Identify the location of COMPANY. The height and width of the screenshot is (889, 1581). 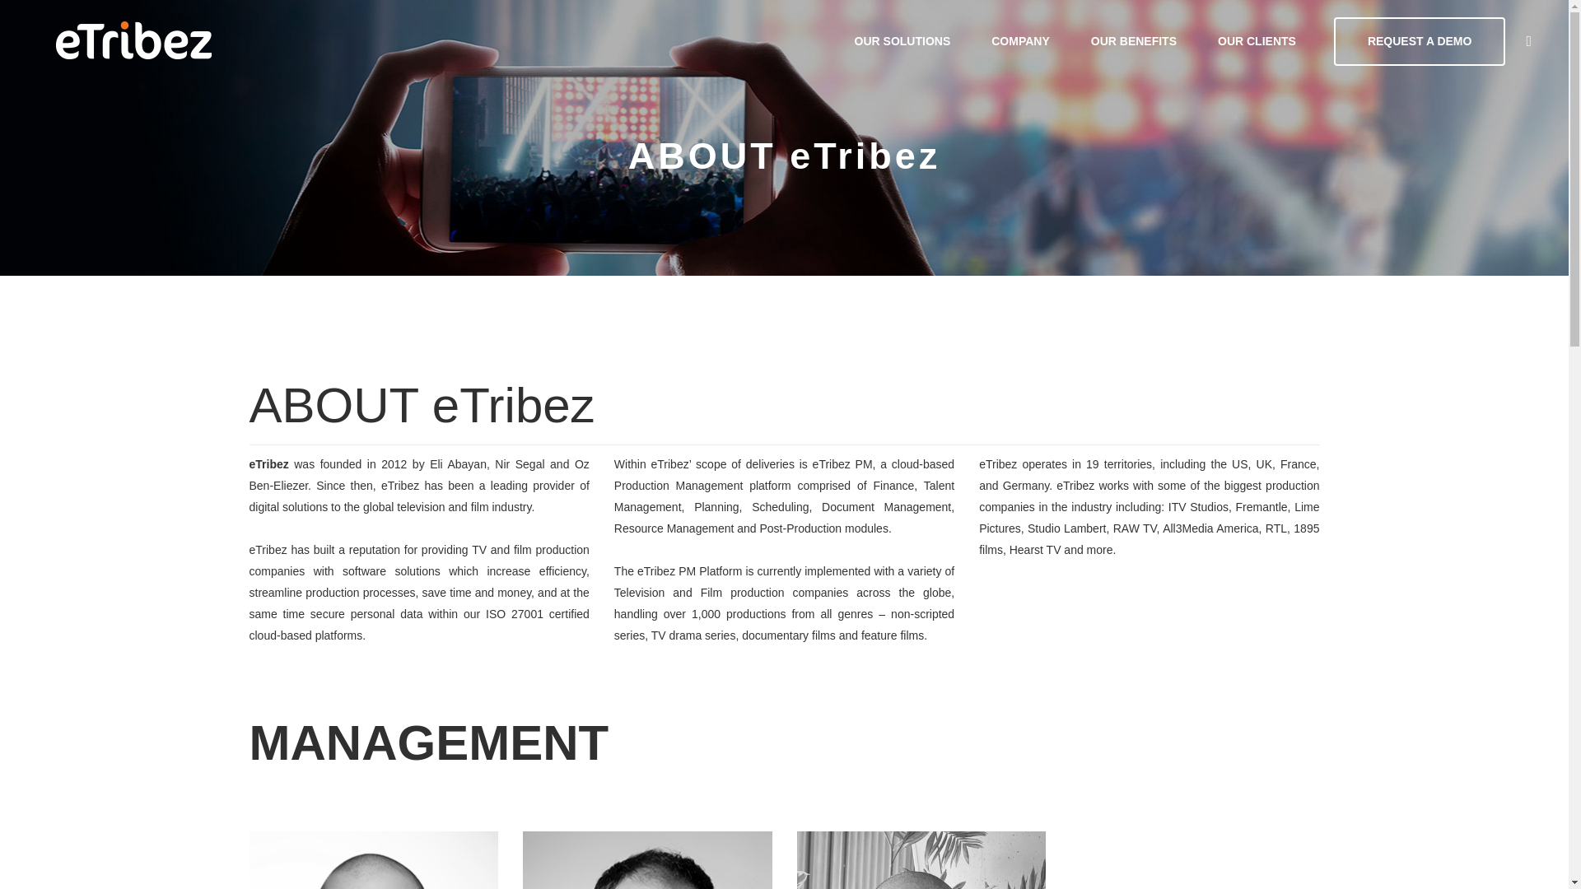
(1019, 41).